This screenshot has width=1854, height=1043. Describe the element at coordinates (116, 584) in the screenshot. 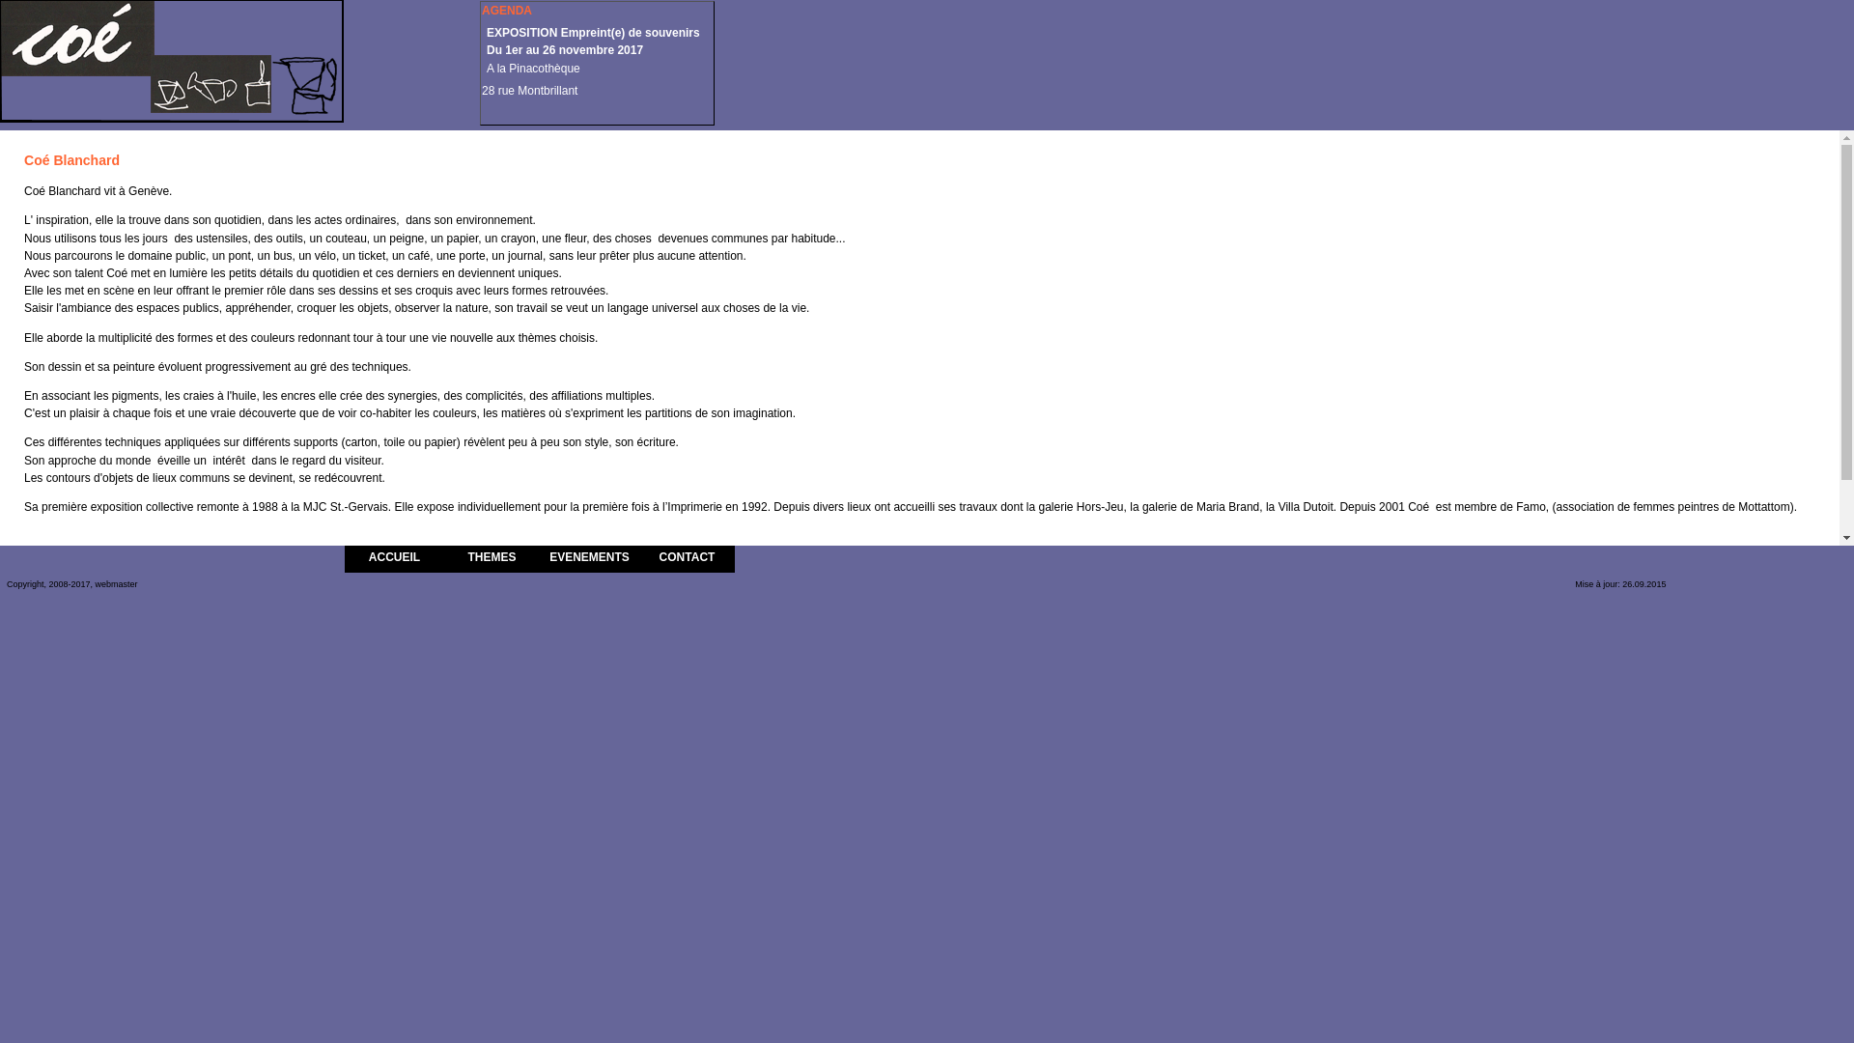

I see `webmaster` at that location.